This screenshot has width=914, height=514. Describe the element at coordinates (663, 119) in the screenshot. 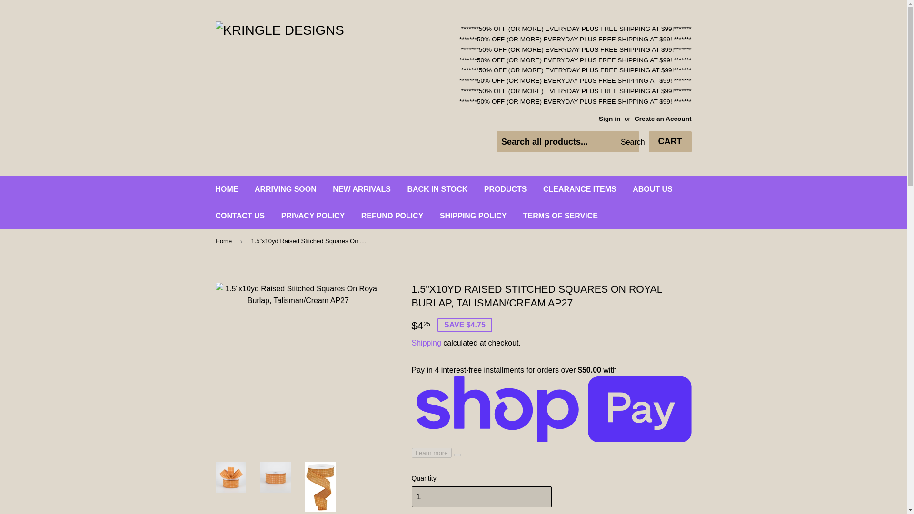

I see `Create an Account` at that location.